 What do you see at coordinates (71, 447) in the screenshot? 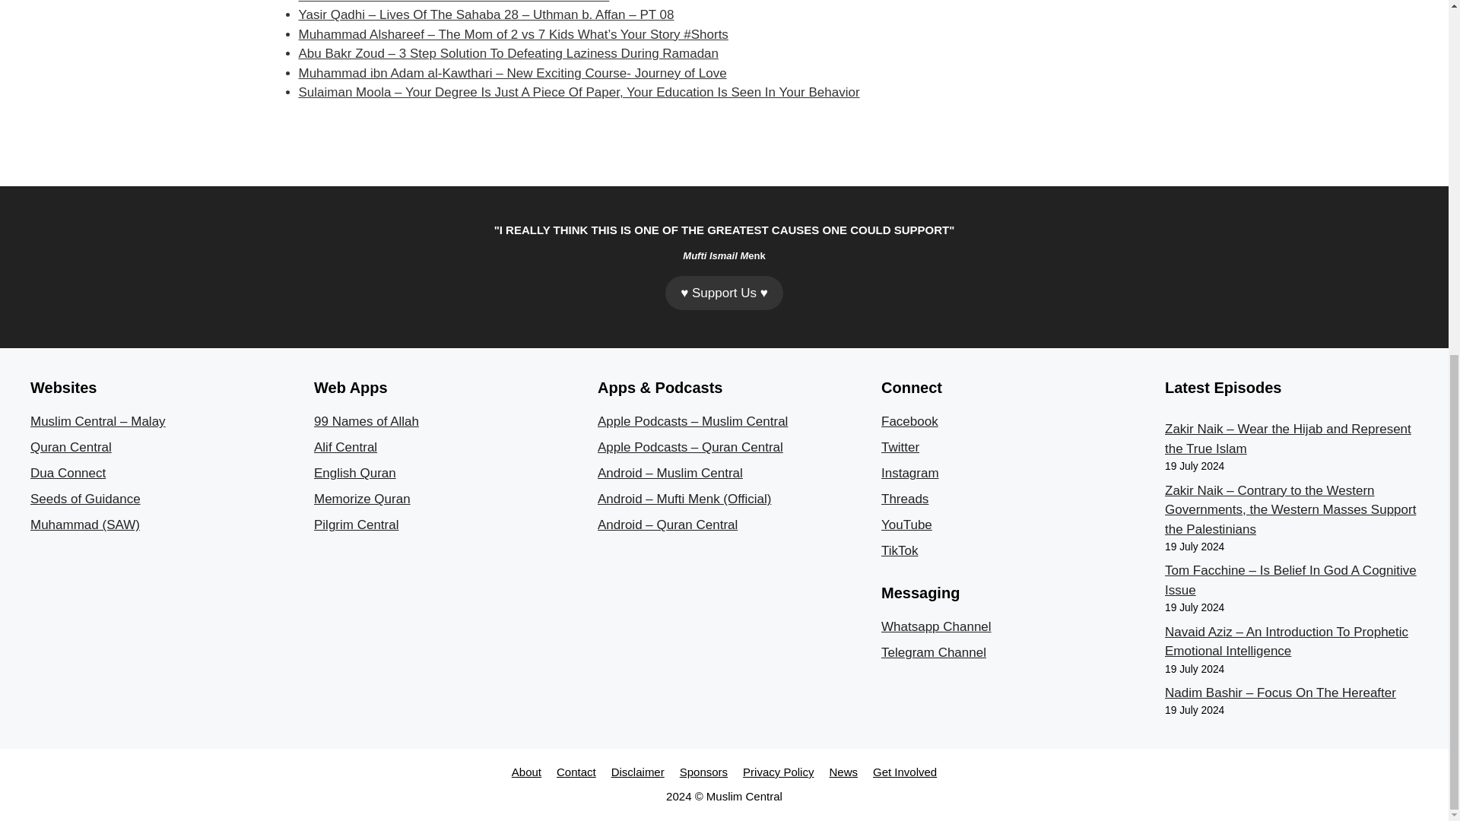
I see `Quran Central` at bounding box center [71, 447].